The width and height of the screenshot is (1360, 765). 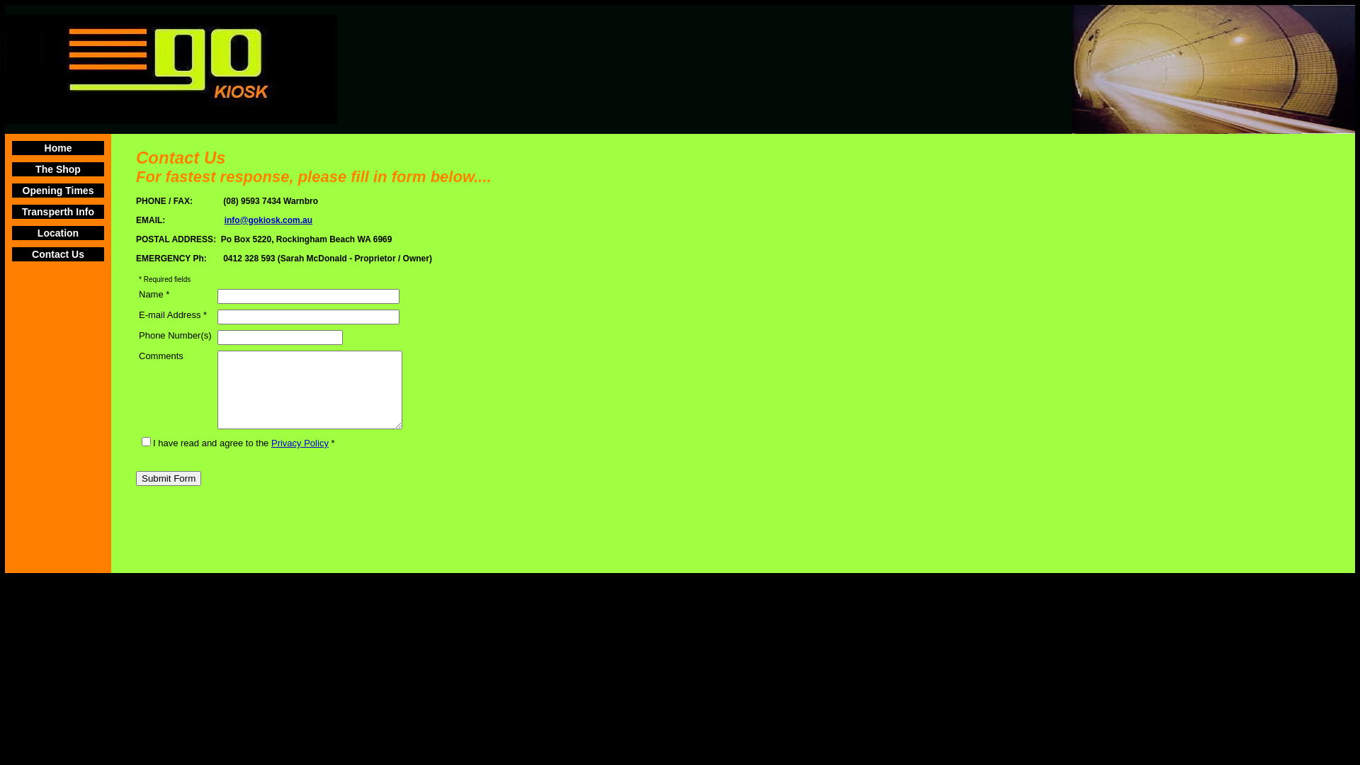 What do you see at coordinates (58, 148) in the screenshot?
I see `Home` at bounding box center [58, 148].